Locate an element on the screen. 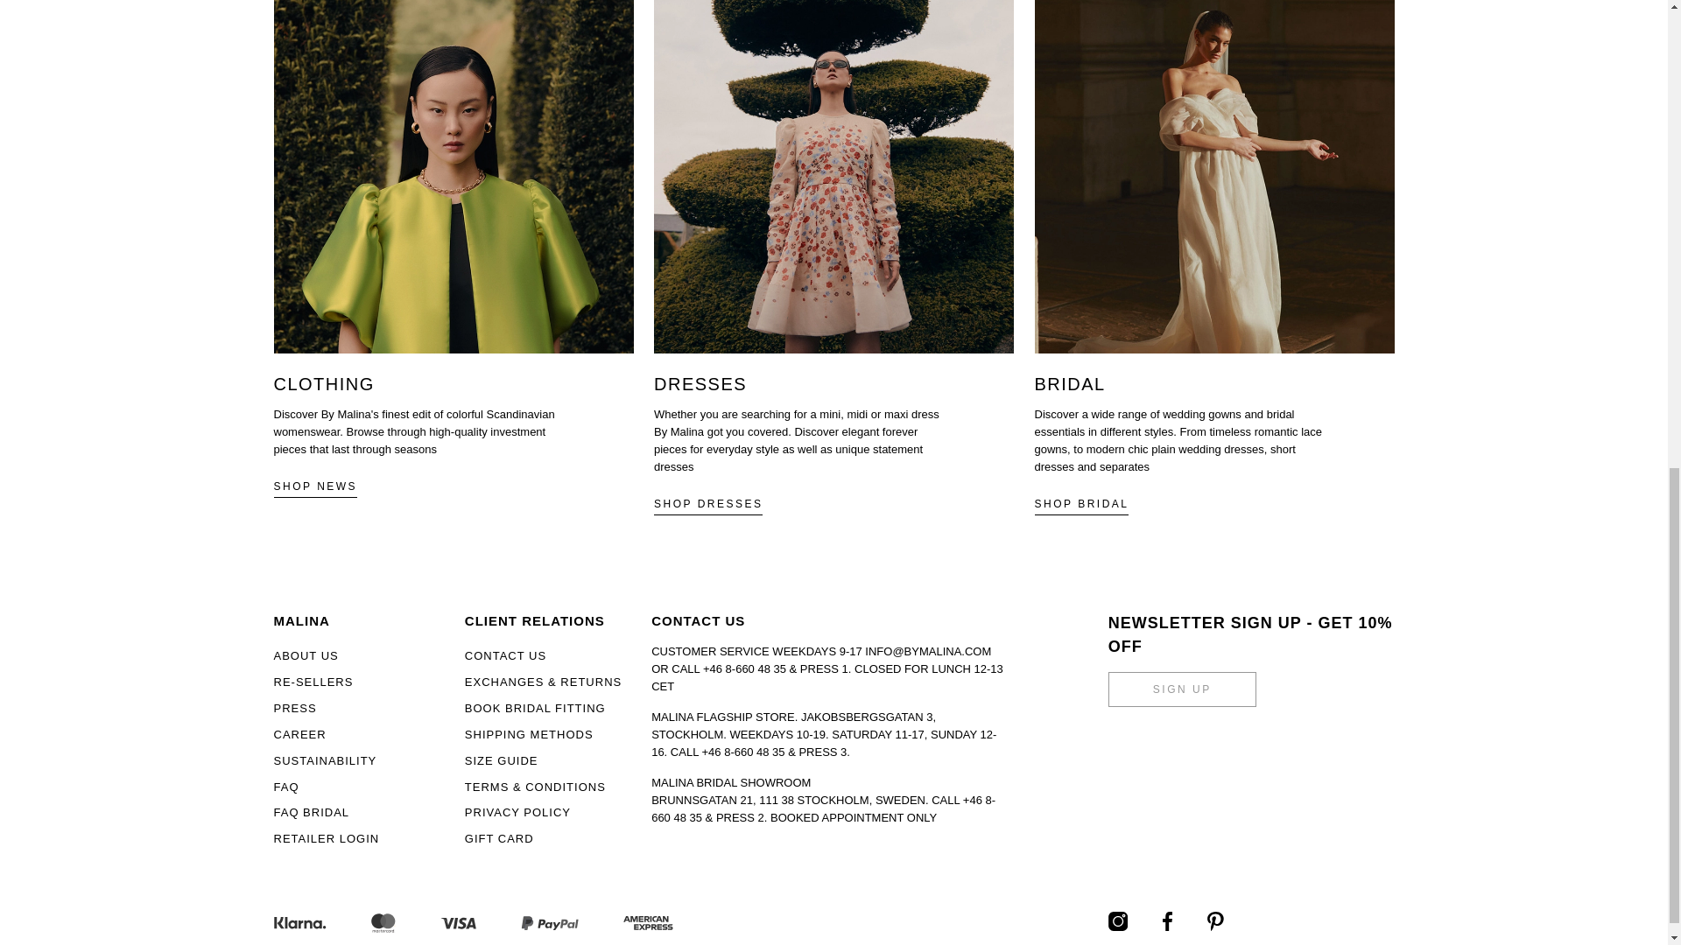 The width and height of the screenshot is (1681, 945). FAQ is located at coordinates (285, 787).